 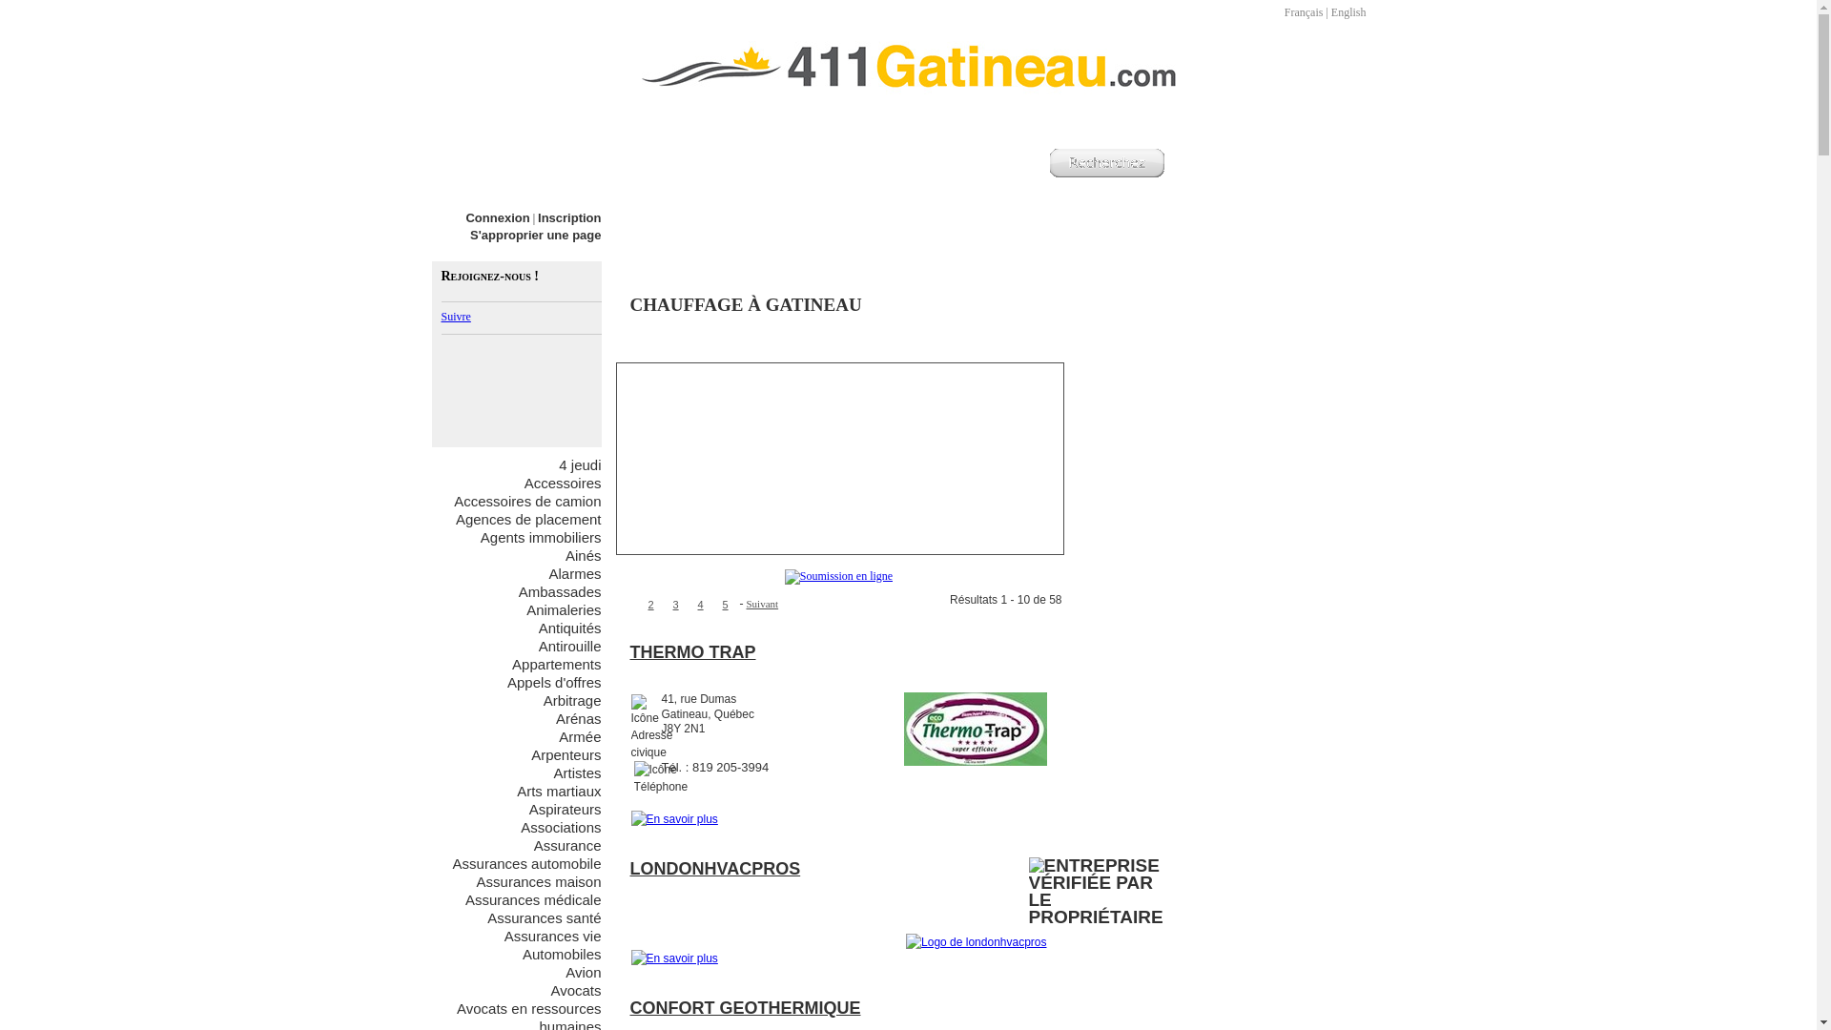 I want to click on 5, so click(x=726, y=605).